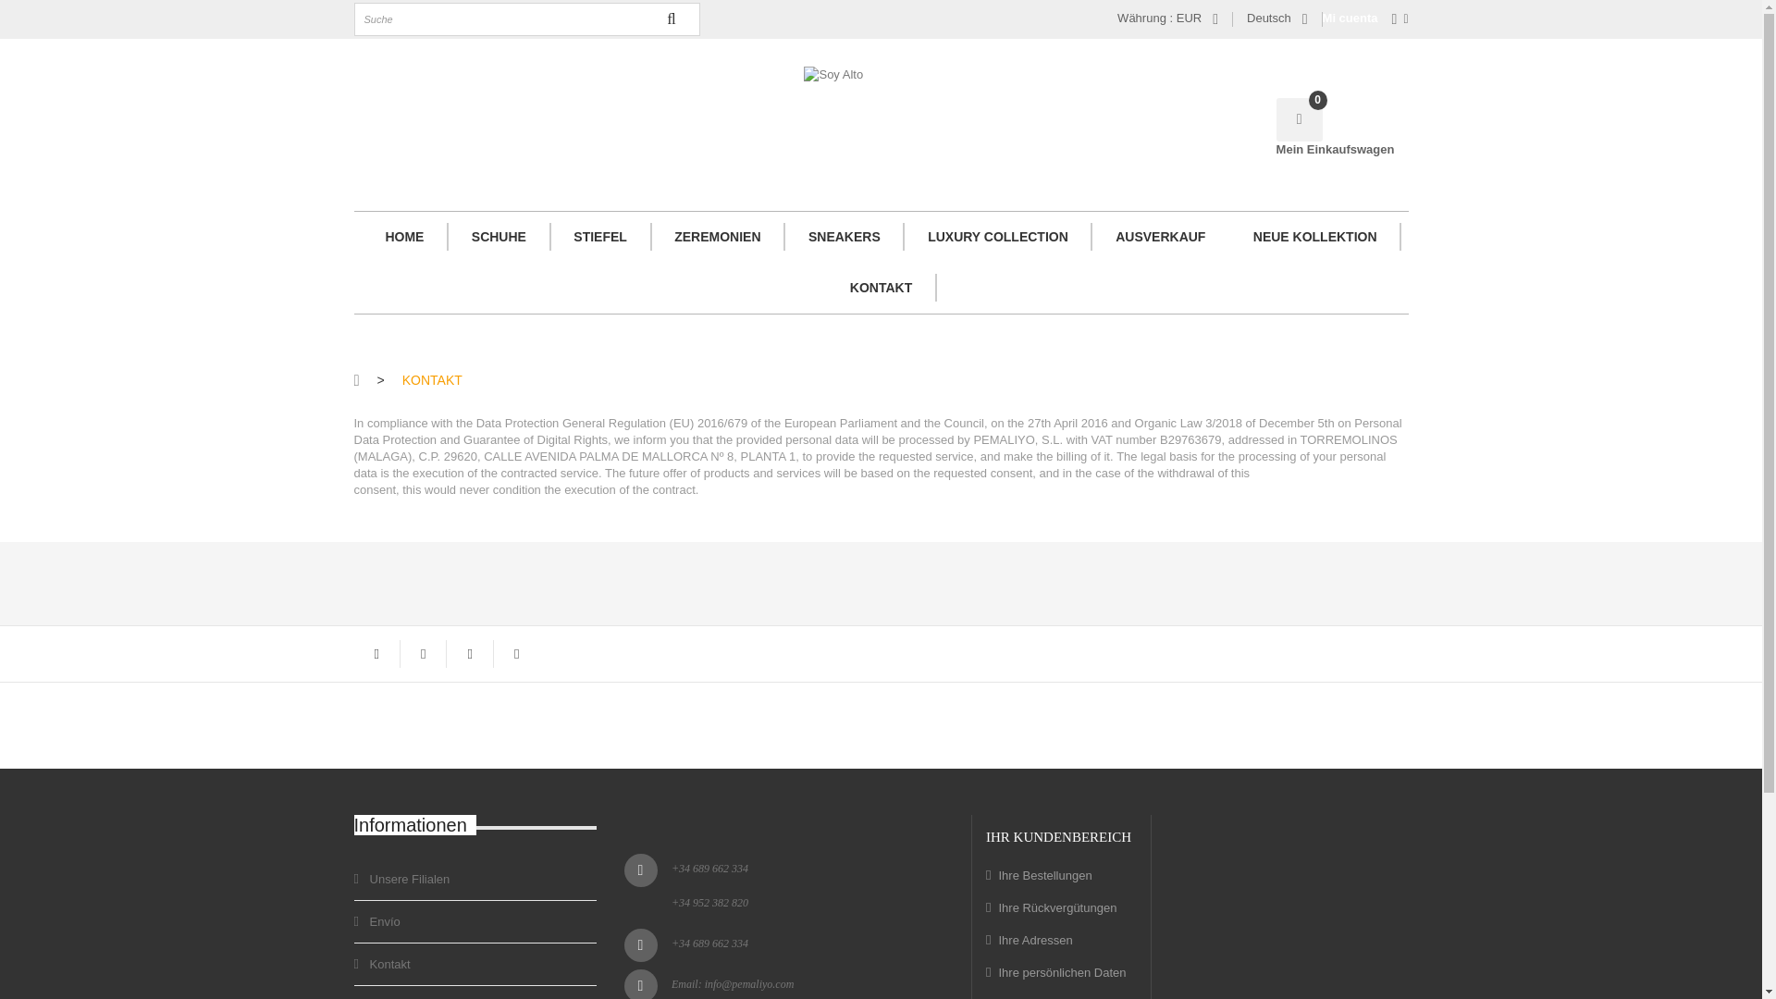  What do you see at coordinates (718, 237) in the screenshot?
I see `ZEREMONIEN` at bounding box center [718, 237].